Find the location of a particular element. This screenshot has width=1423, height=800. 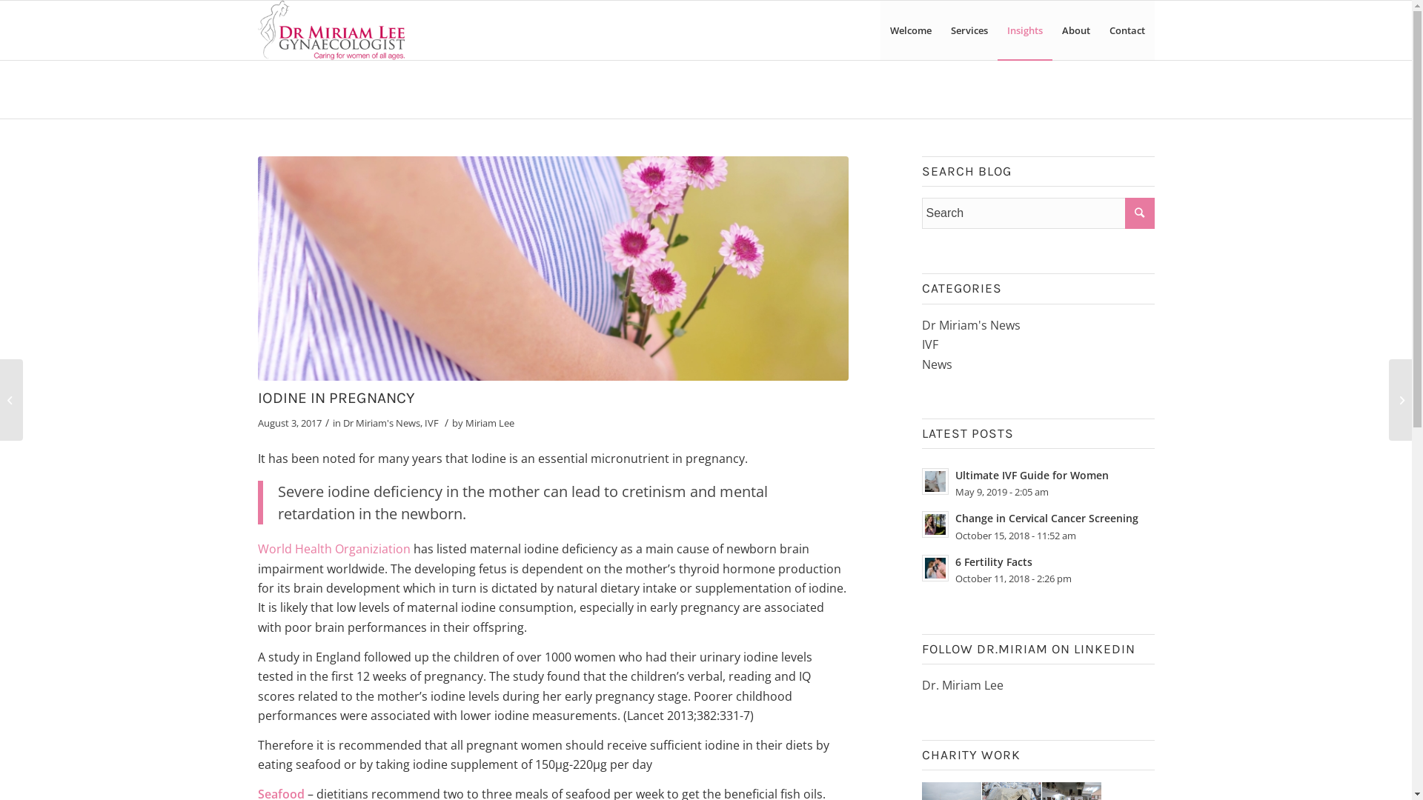

News is located at coordinates (937, 364).